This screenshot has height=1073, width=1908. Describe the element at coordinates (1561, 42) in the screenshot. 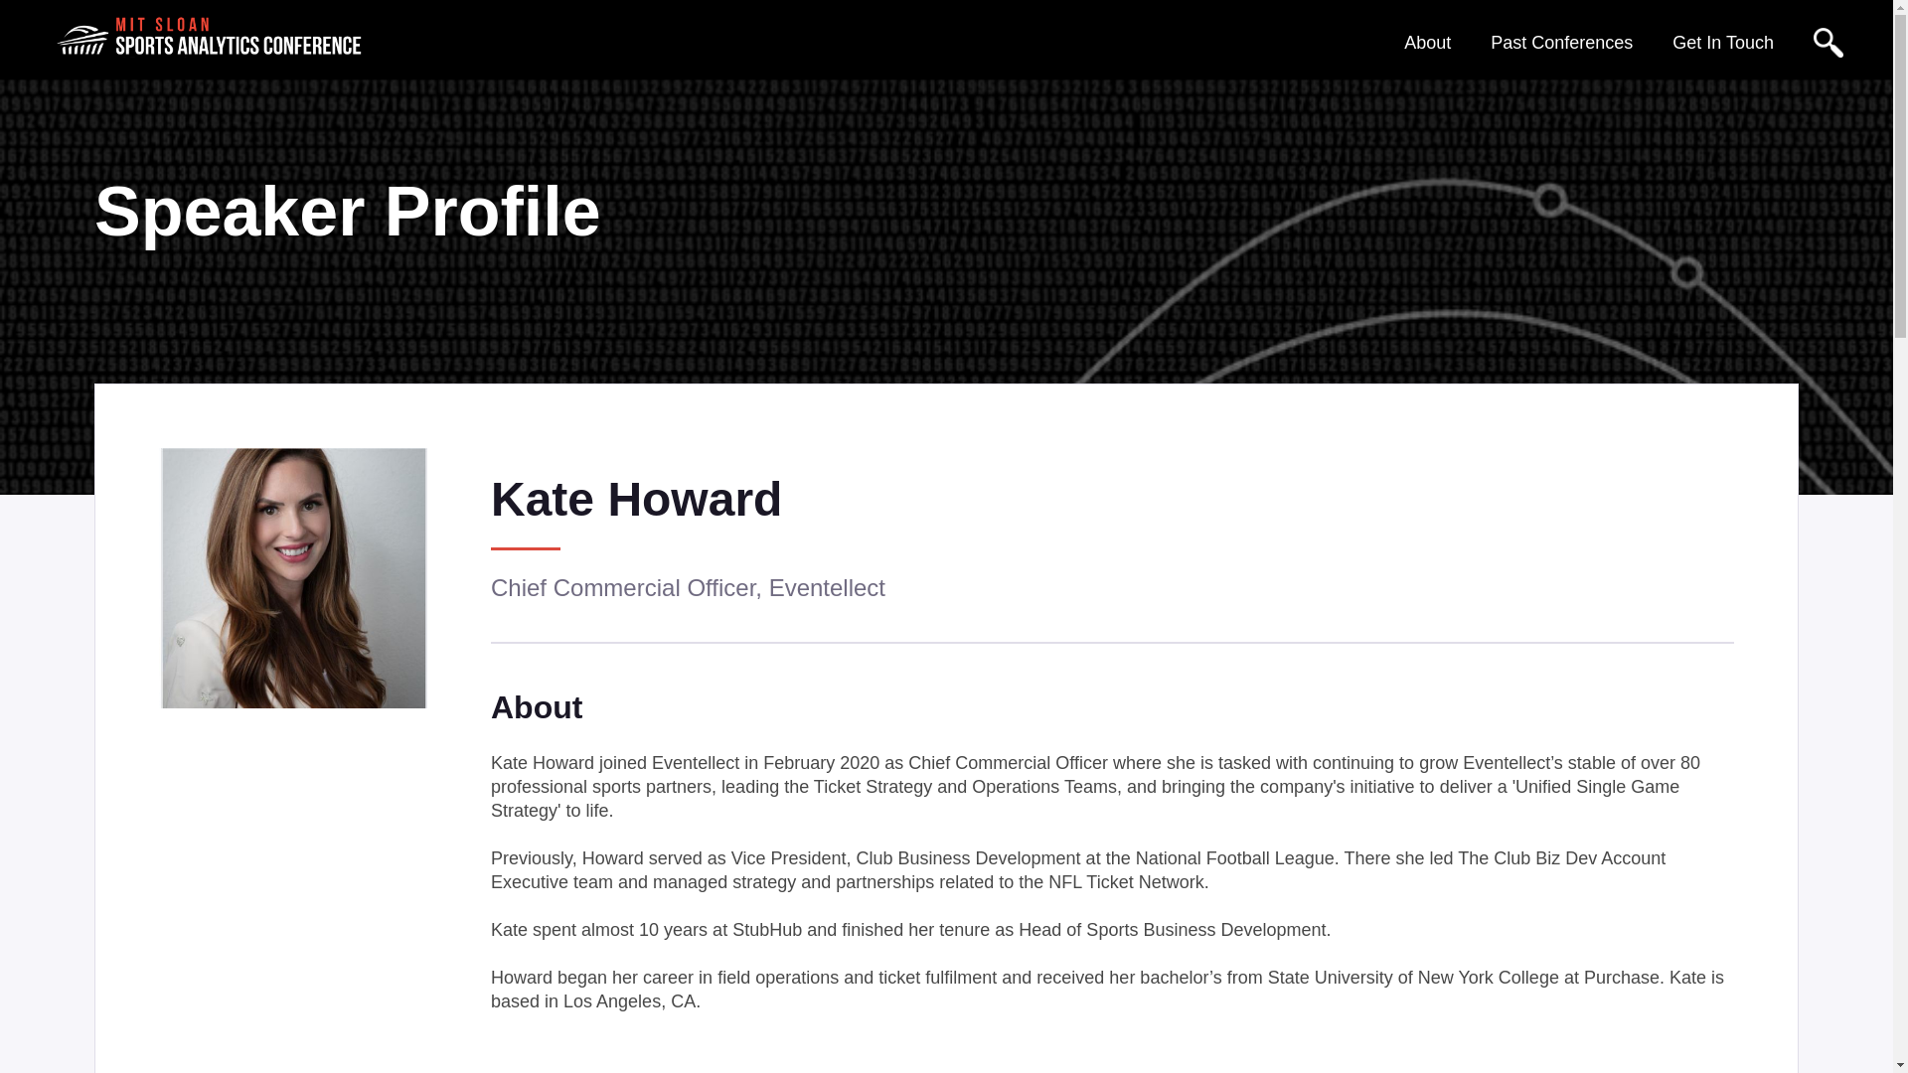

I see `Past Conferences` at that location.